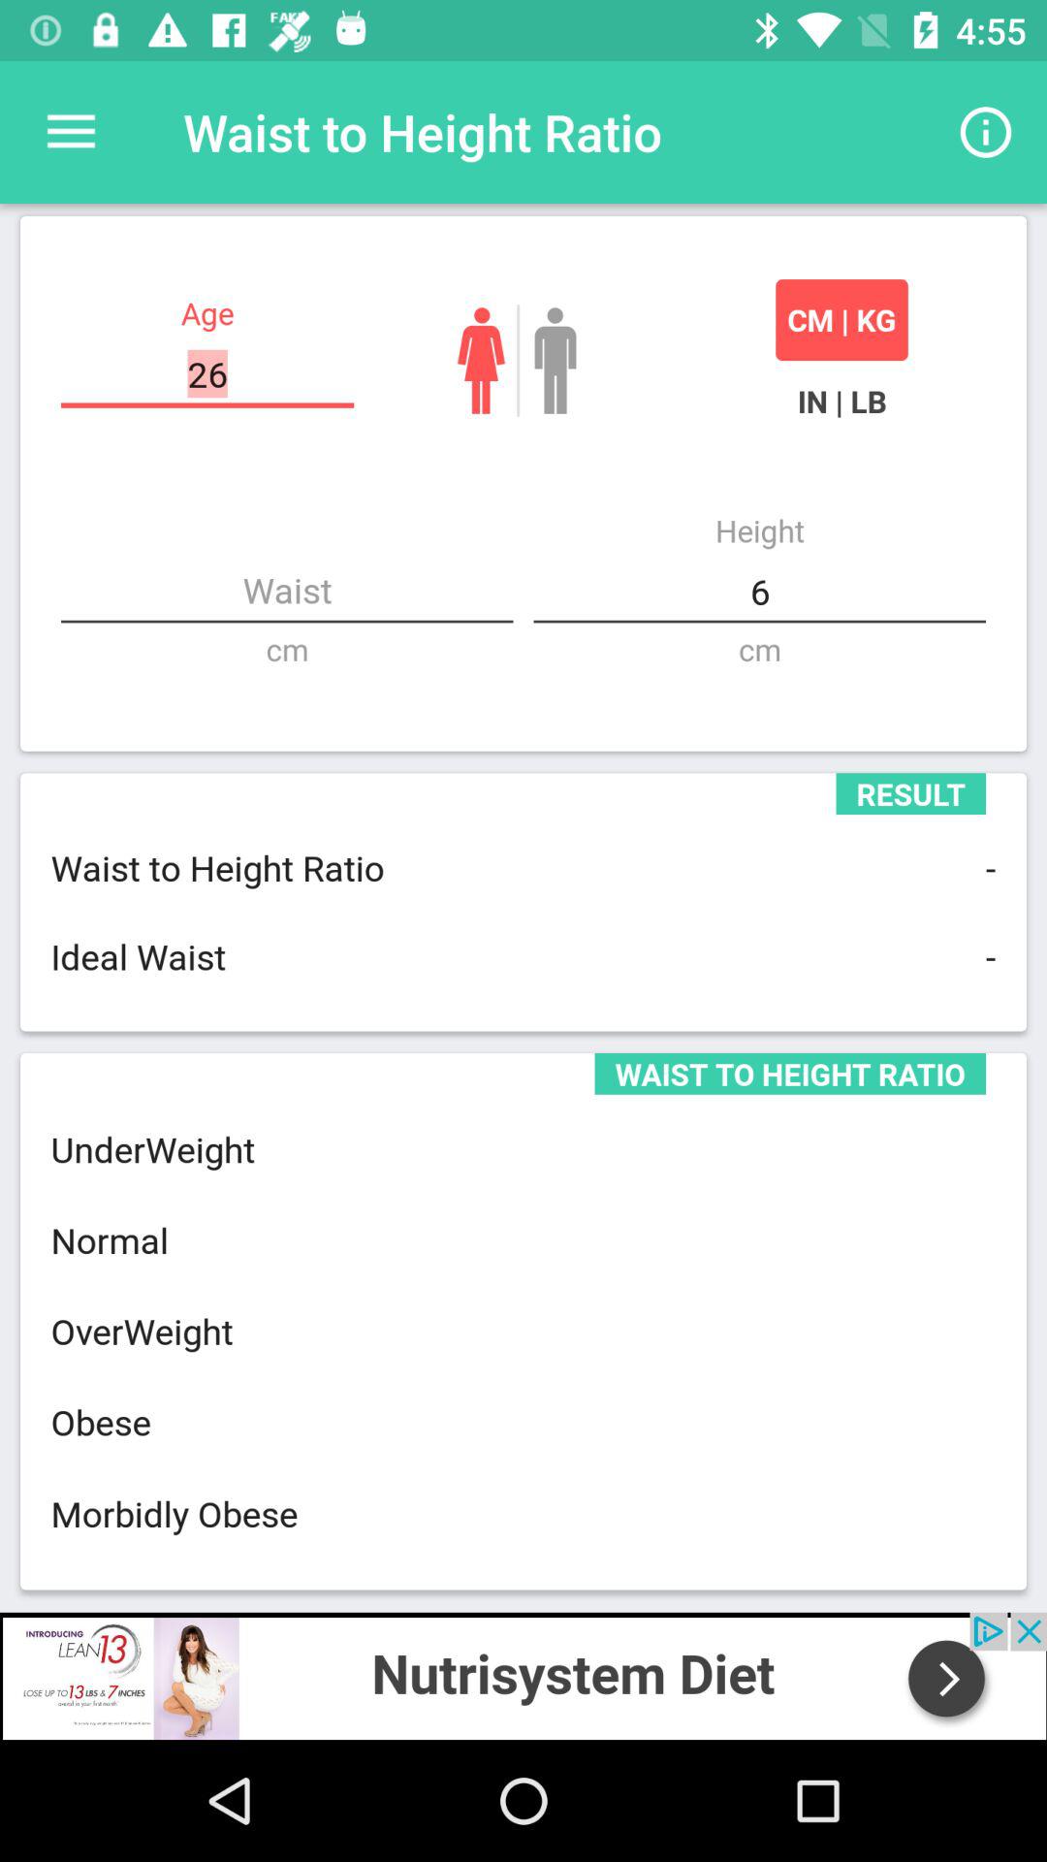  Describe the element at coordinates (760, 592) in the screenshot. I see `click the right side height button 6` at that location.